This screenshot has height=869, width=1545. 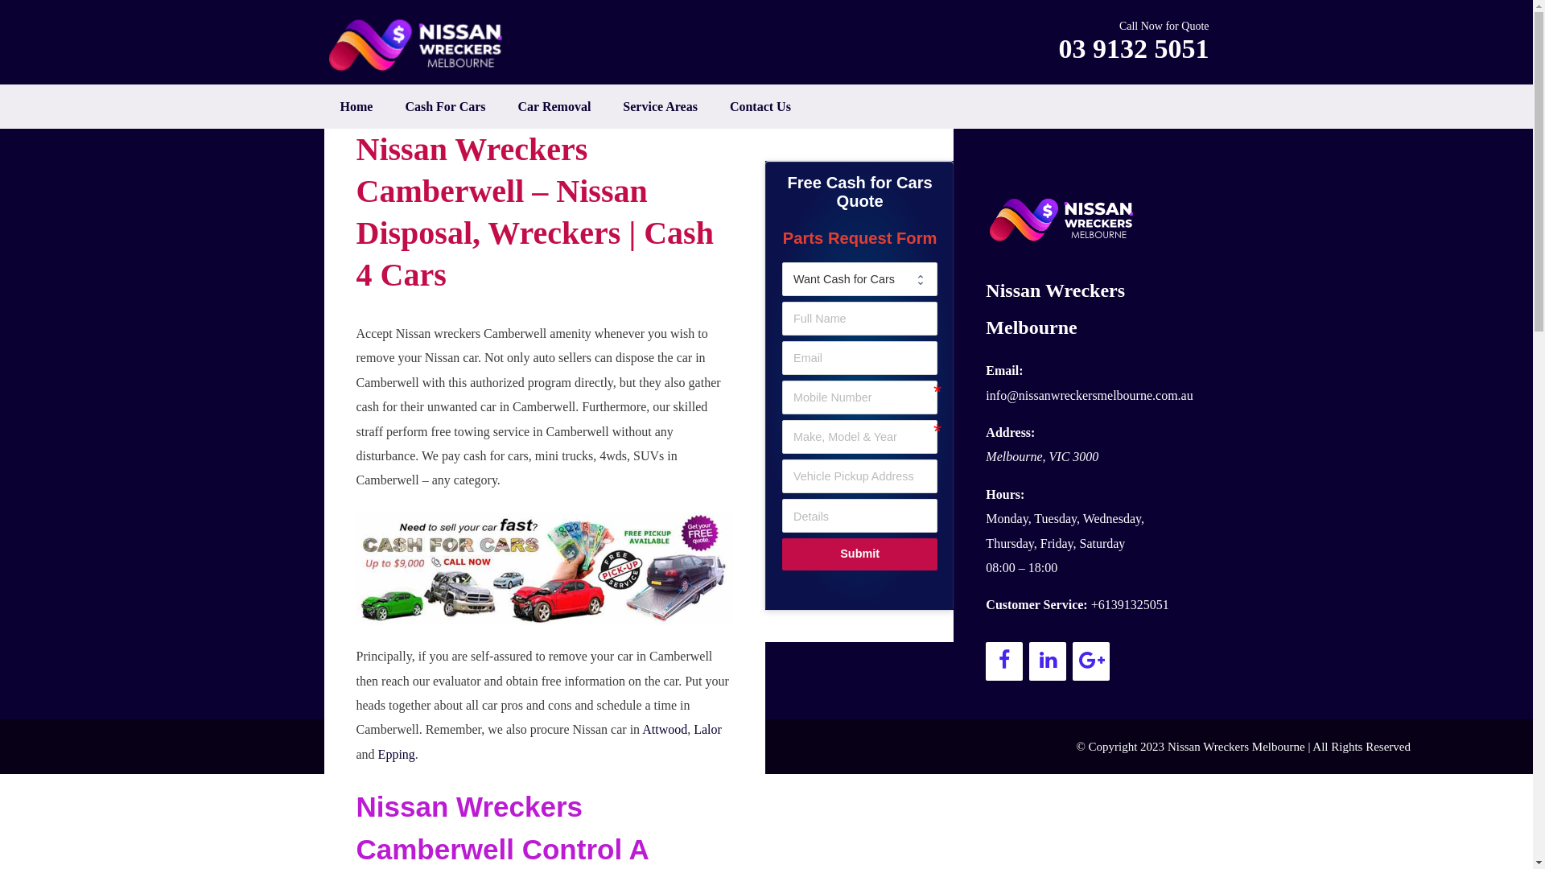 I want to click on Lalor, so click(x=708, y=729).